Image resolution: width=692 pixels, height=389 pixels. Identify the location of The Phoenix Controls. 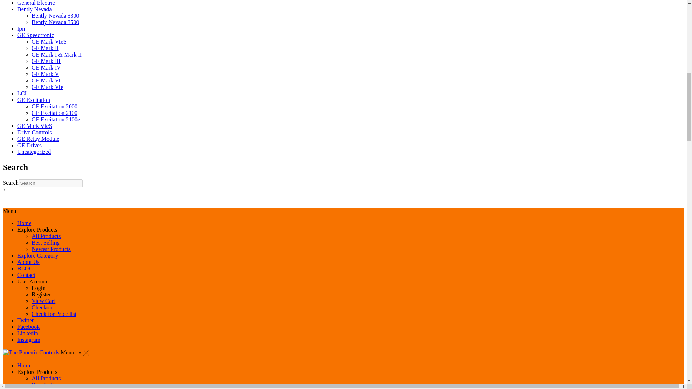
(32, 352).